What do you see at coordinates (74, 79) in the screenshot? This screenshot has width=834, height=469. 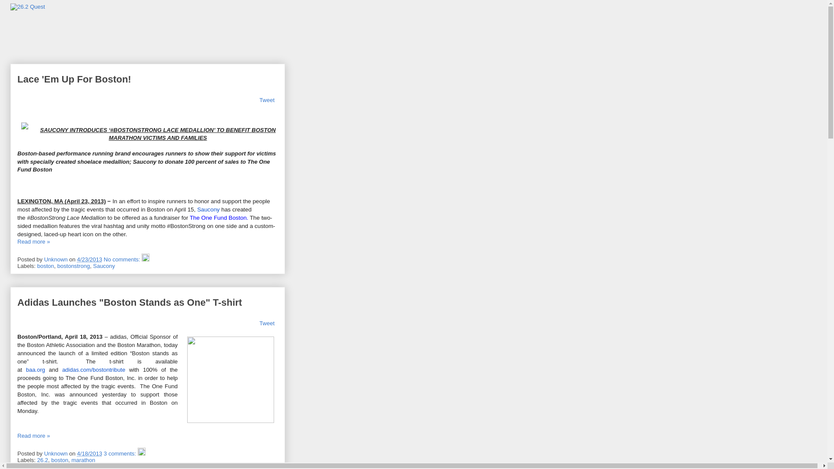 I see `Lace 'Em Up For Boston!` at bounding box center [74, 79].